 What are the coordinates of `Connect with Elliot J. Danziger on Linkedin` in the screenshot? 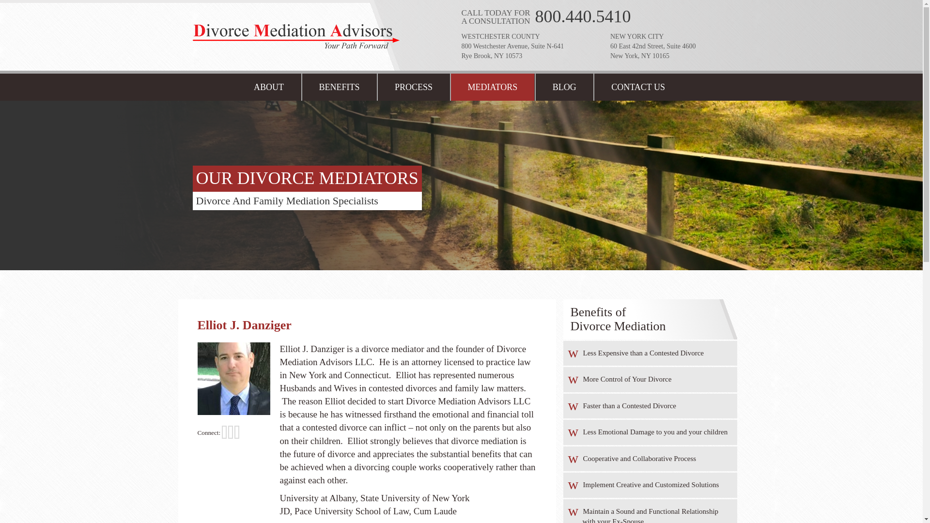 It's located at (231, 432).